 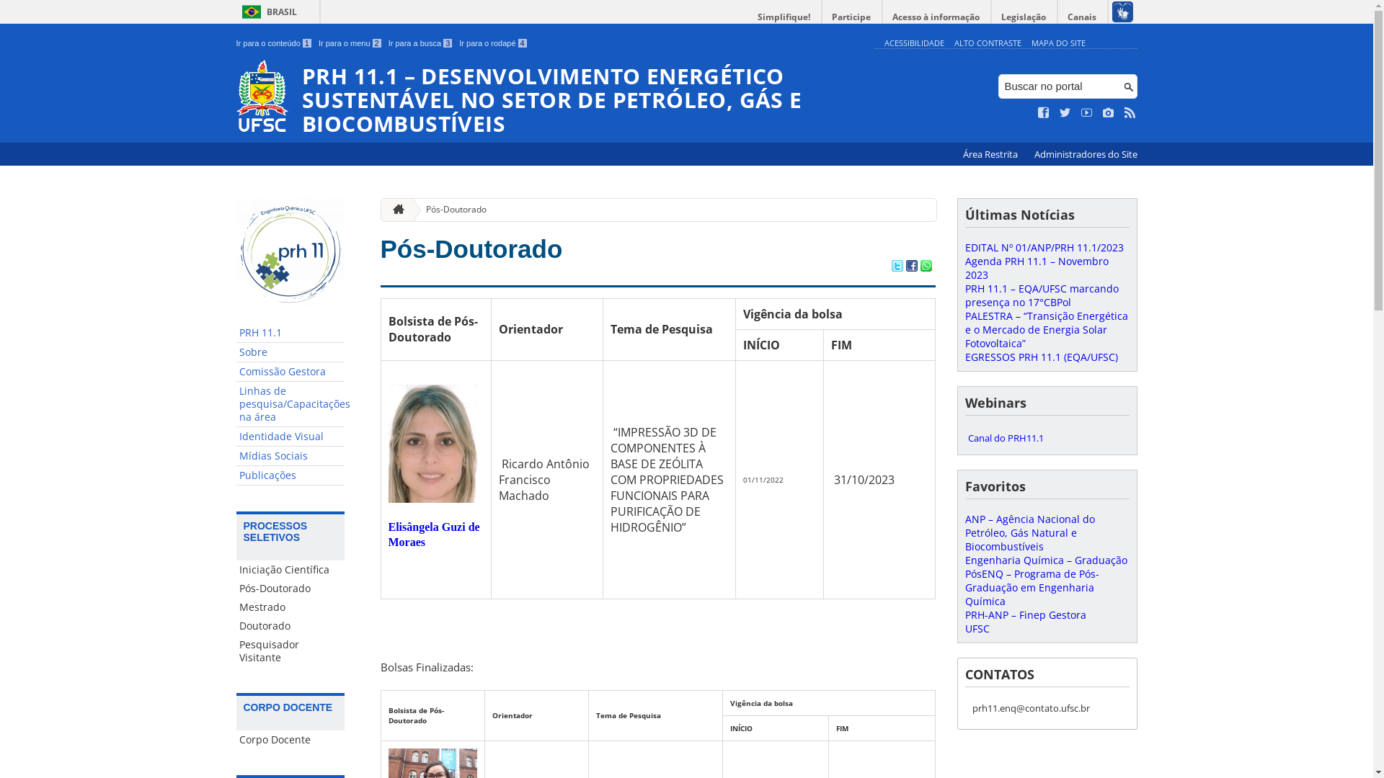 I want to click on UFSC, so click(x=977, y=628).